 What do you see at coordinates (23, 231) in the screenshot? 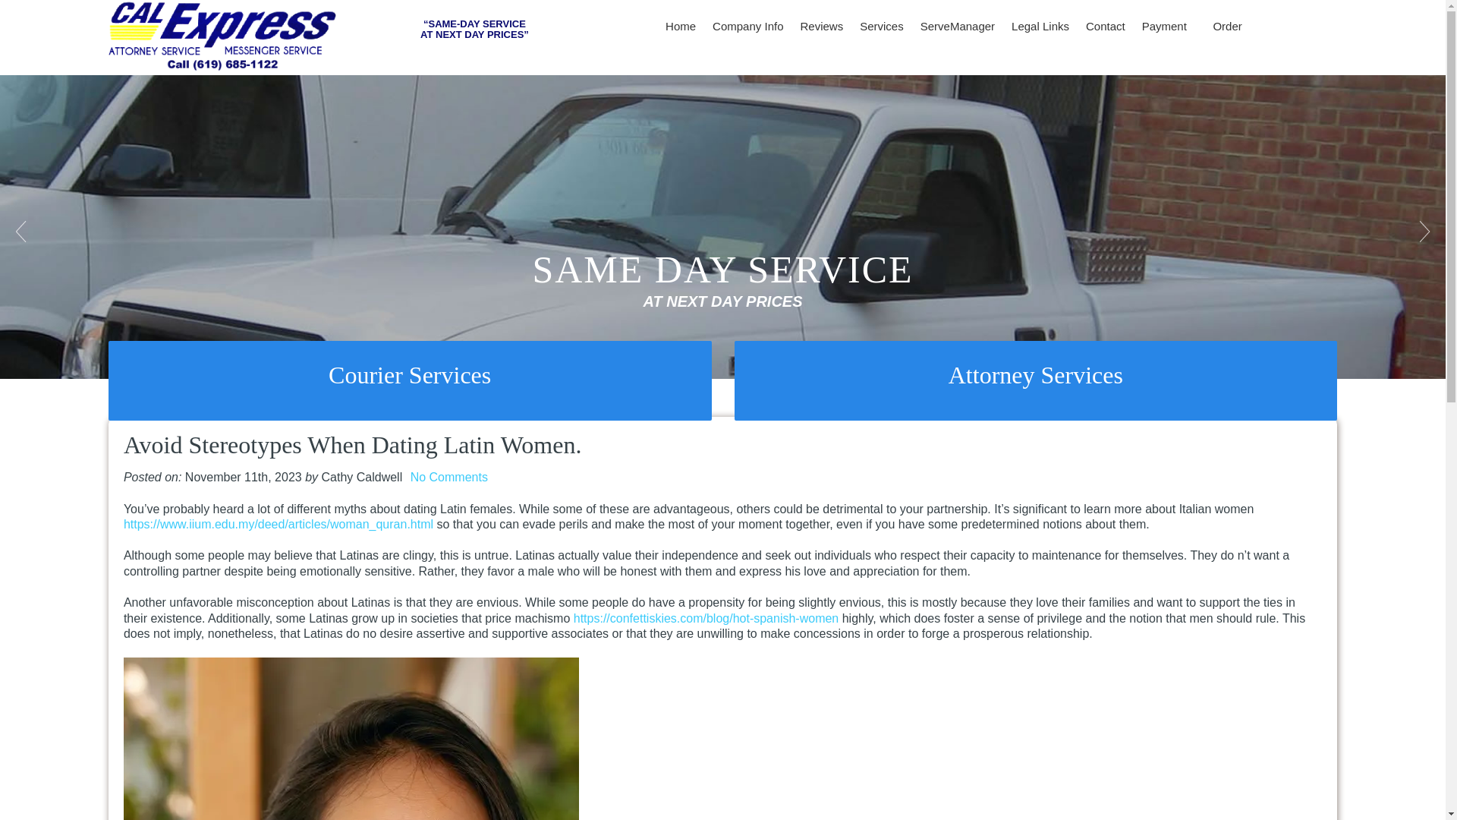
I see `Previous` at bounding box center [23, 231].